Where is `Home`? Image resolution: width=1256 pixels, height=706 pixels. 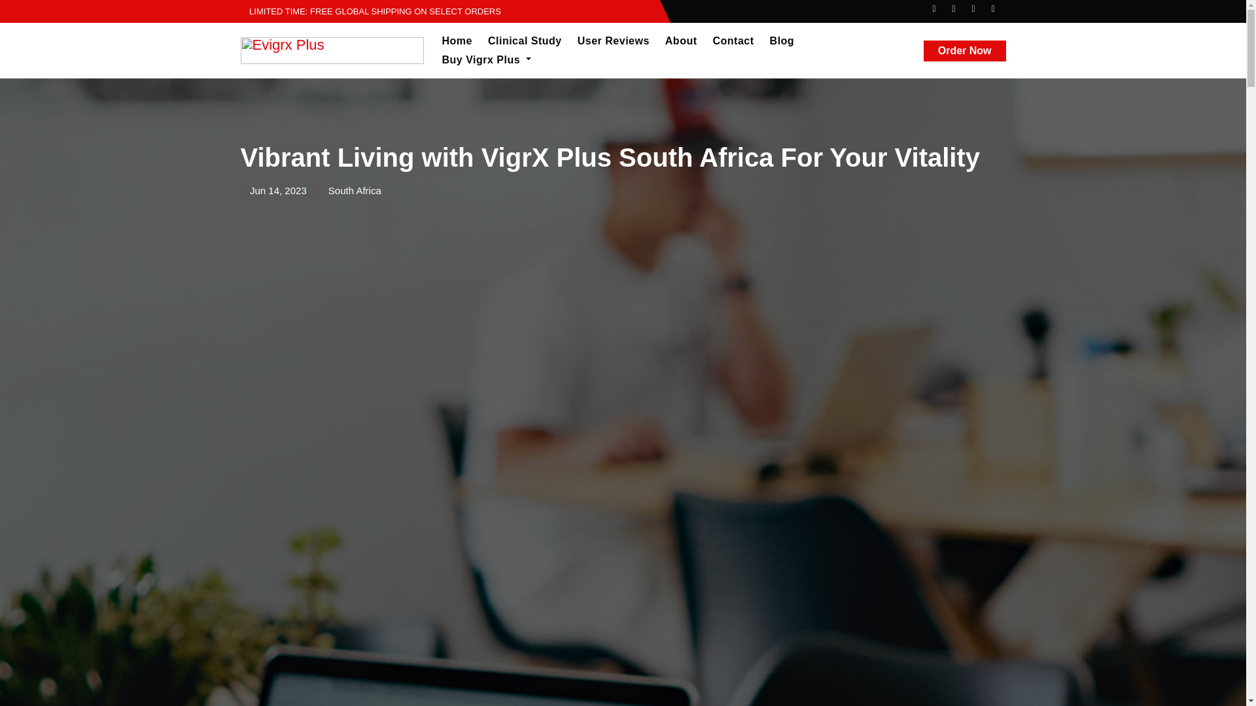 Home is located at coordinates (457, 41).